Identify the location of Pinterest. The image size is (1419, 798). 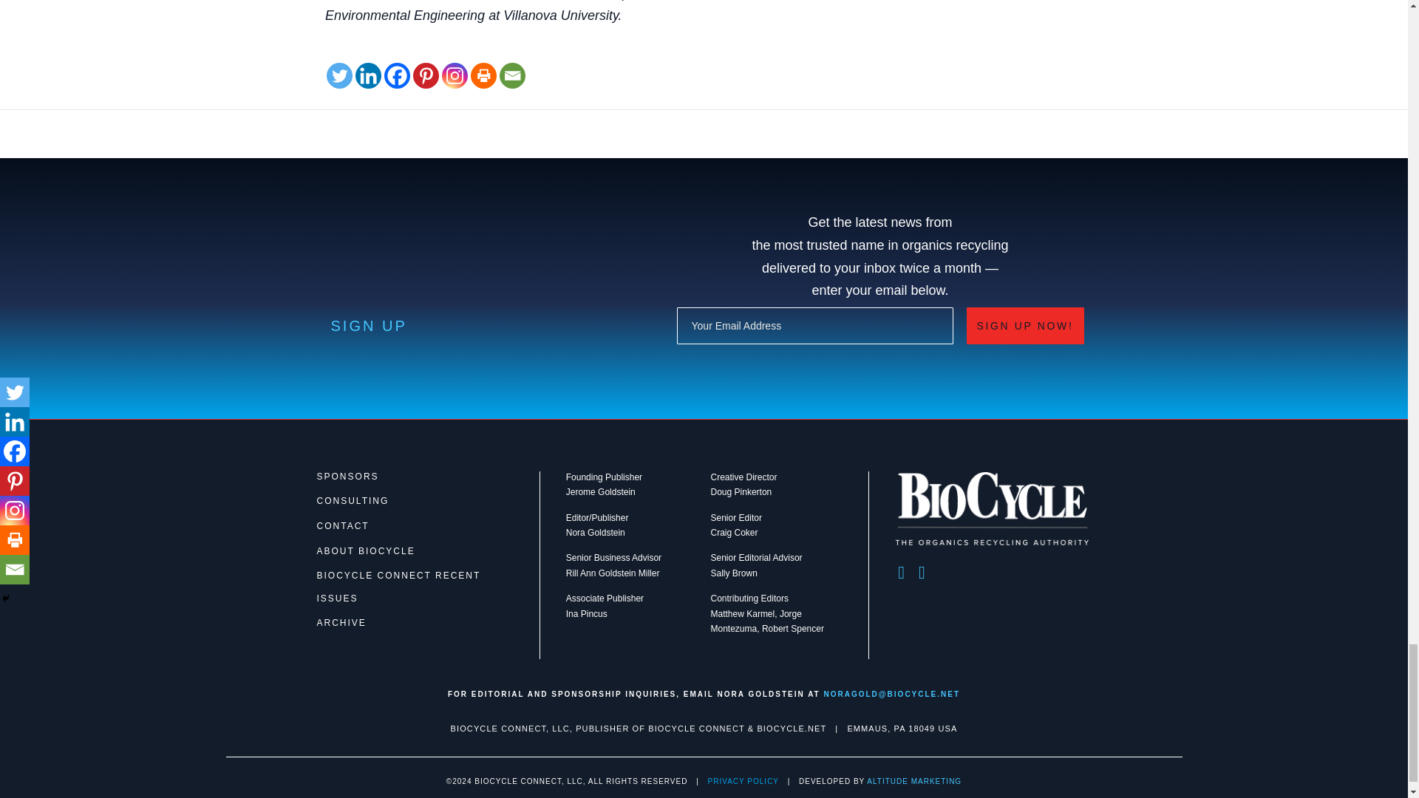
(426, 75).